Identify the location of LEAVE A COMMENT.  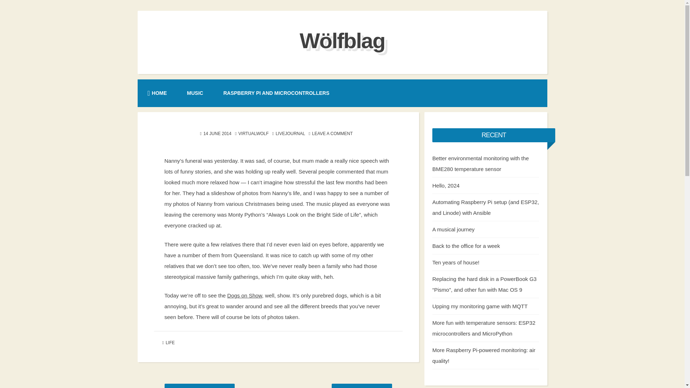
(332, 133).